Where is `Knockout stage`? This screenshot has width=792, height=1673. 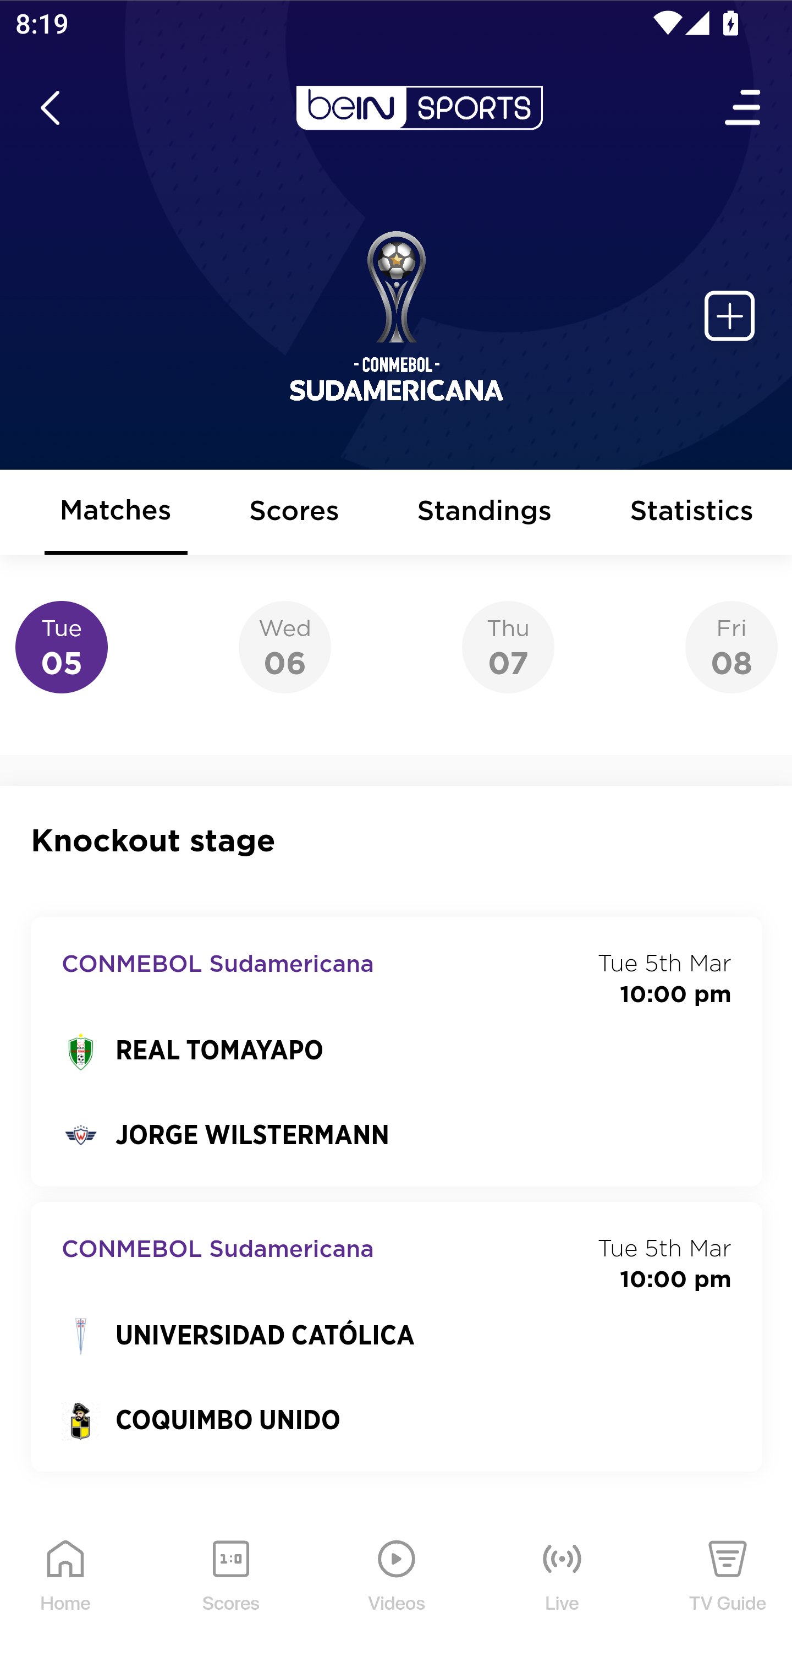
Knockout stage is located at coordinates (397, 840).